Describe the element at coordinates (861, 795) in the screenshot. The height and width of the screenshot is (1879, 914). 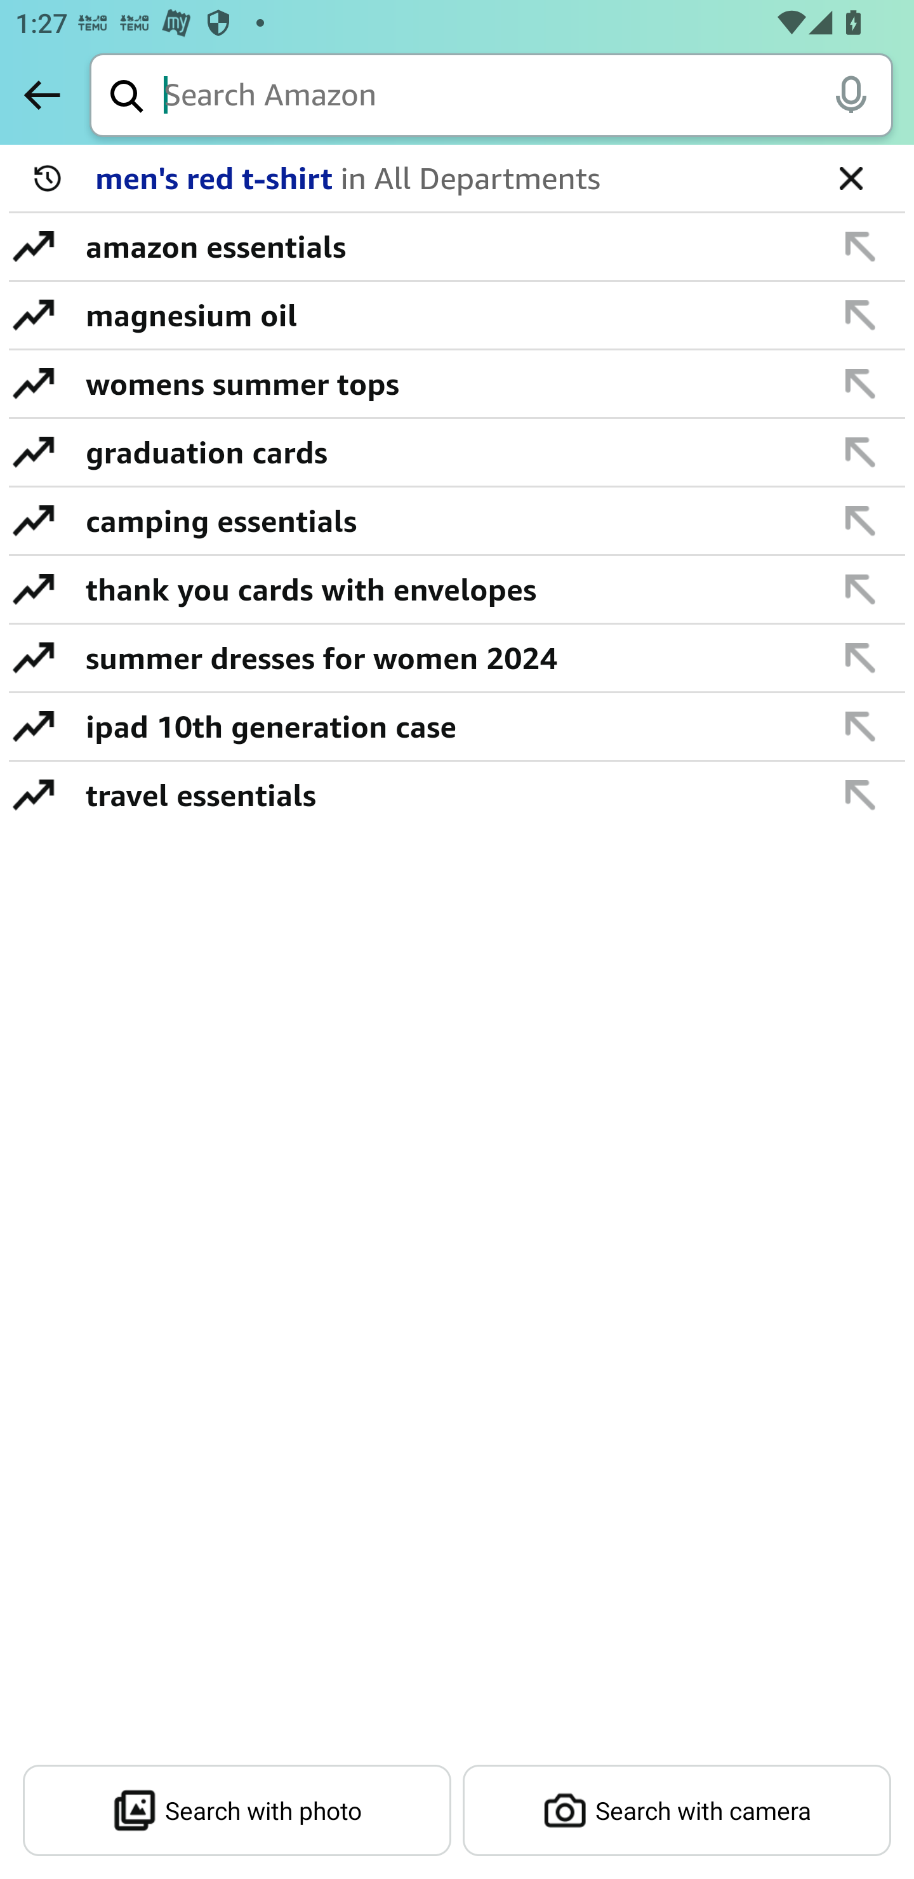
I see `append suggestion` at that location.